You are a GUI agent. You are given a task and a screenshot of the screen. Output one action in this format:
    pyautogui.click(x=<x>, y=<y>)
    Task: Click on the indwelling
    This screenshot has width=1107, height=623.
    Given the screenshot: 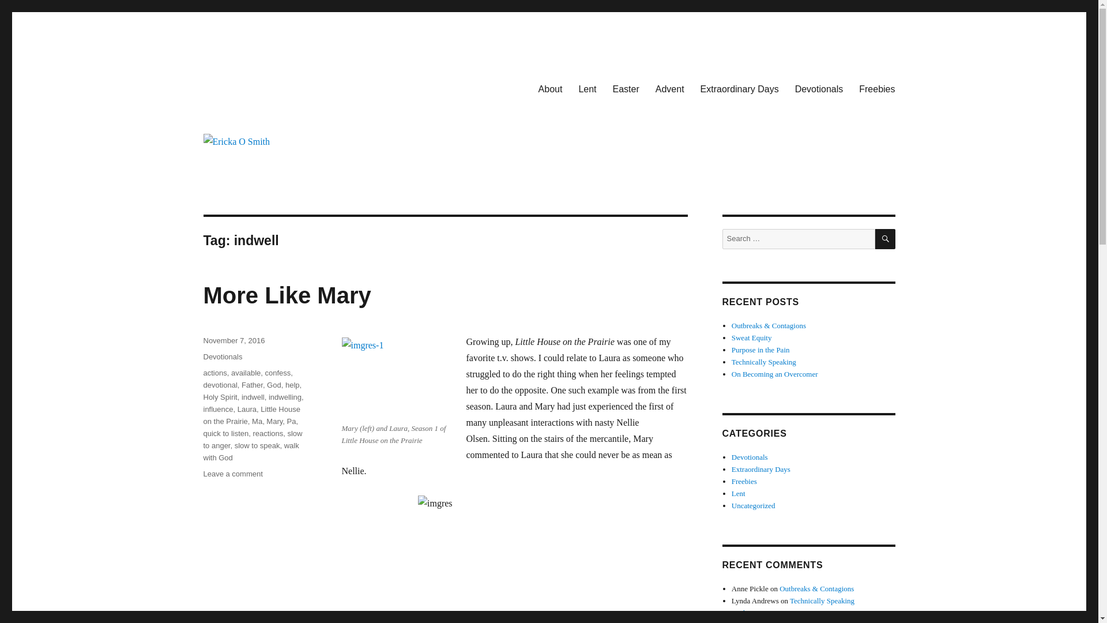 What is the action you would take?
    pyautogui.click(x=285, y=397)
    